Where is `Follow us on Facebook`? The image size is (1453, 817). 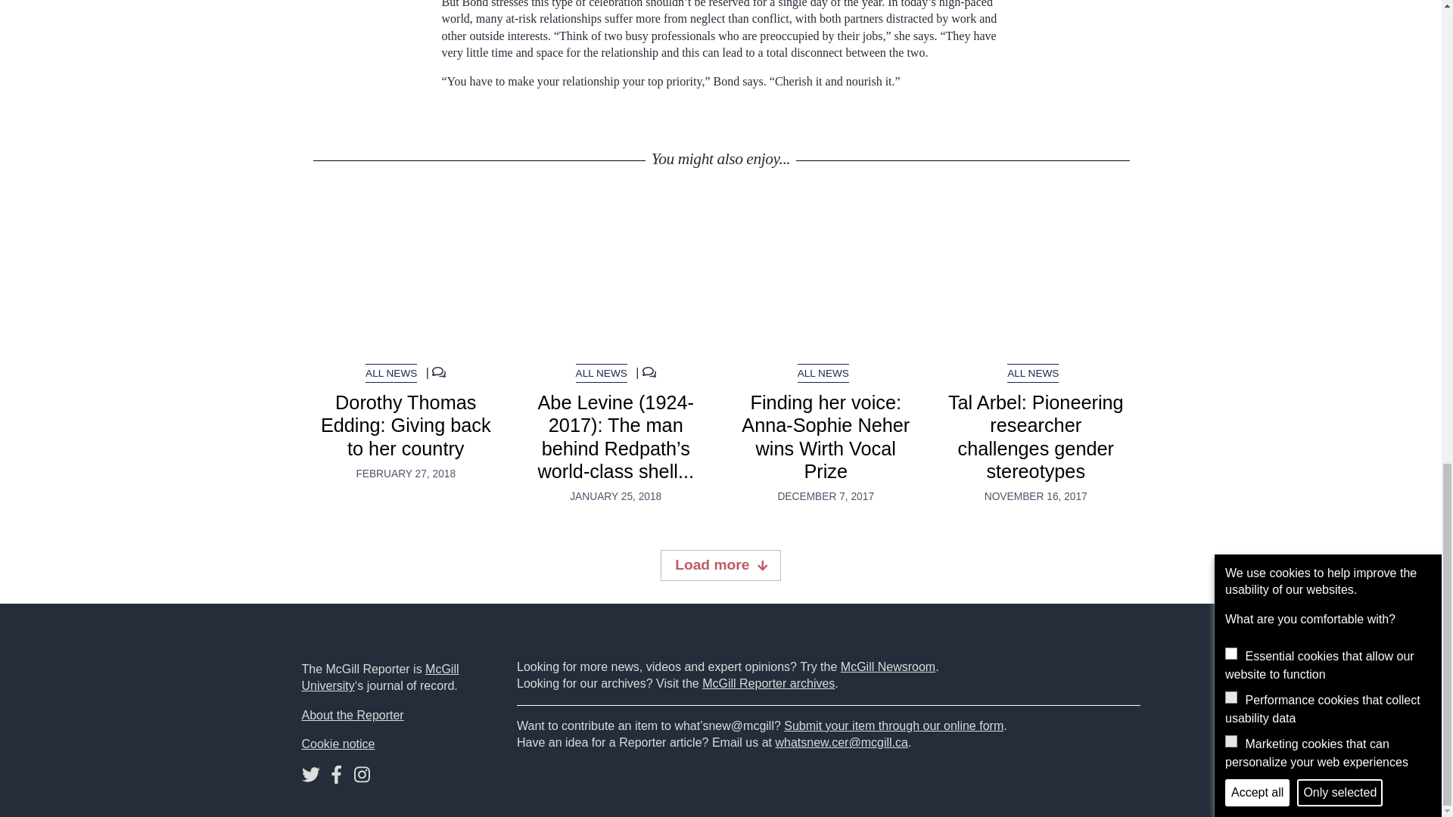
Follow us on Facebook is located at coordinates (336, 777).